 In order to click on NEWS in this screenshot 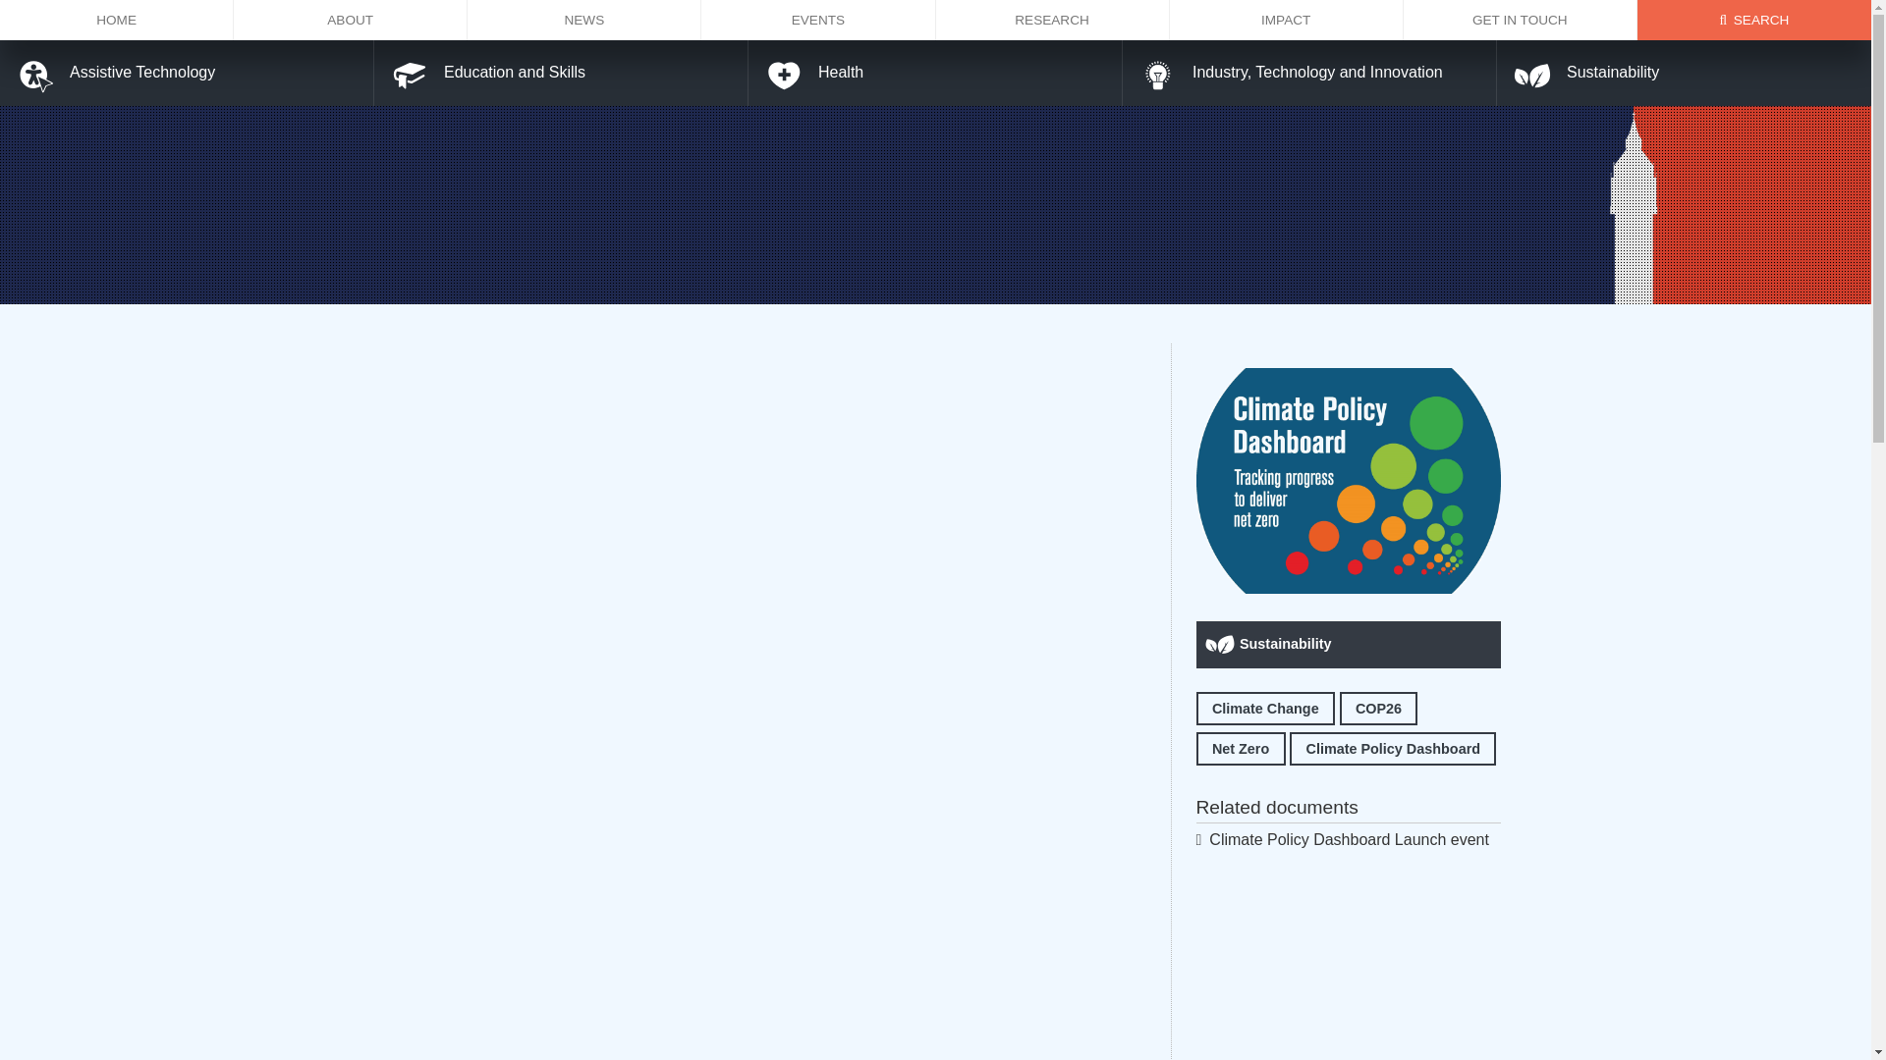, I will do `click(584, 20)`.